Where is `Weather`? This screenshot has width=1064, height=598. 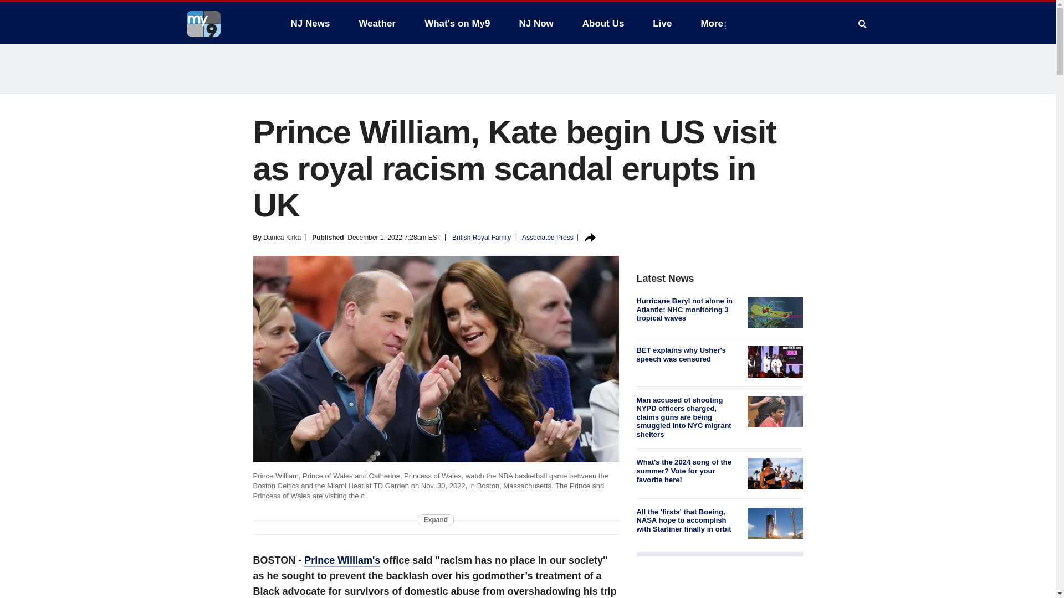
Weather is located at coordinates (377, 23).